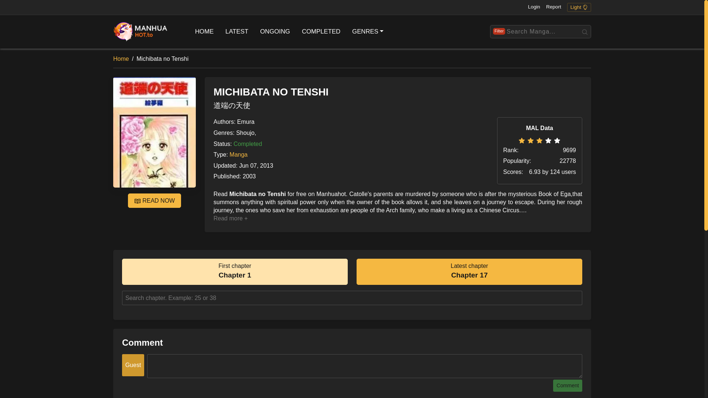  What do you see at coordinates (579, 7) in the screenshot?
I see `Change theme color` at bounding box center [579, 7].